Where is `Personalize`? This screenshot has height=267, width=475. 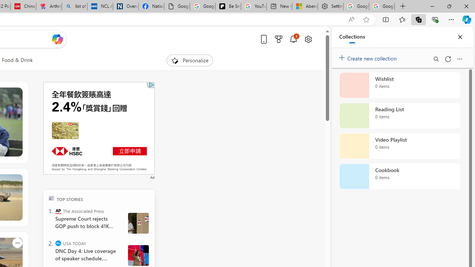
Personalize is located at coordinates (190, 60).